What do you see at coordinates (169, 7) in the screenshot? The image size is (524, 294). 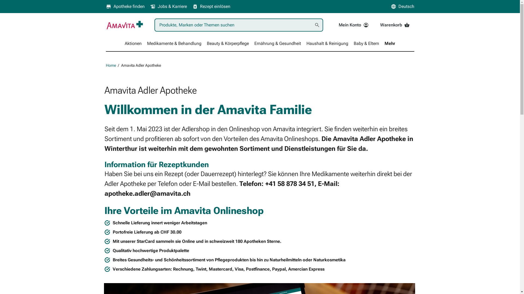 I see `Jobs & Karriere` at bounding box center [169, 7].